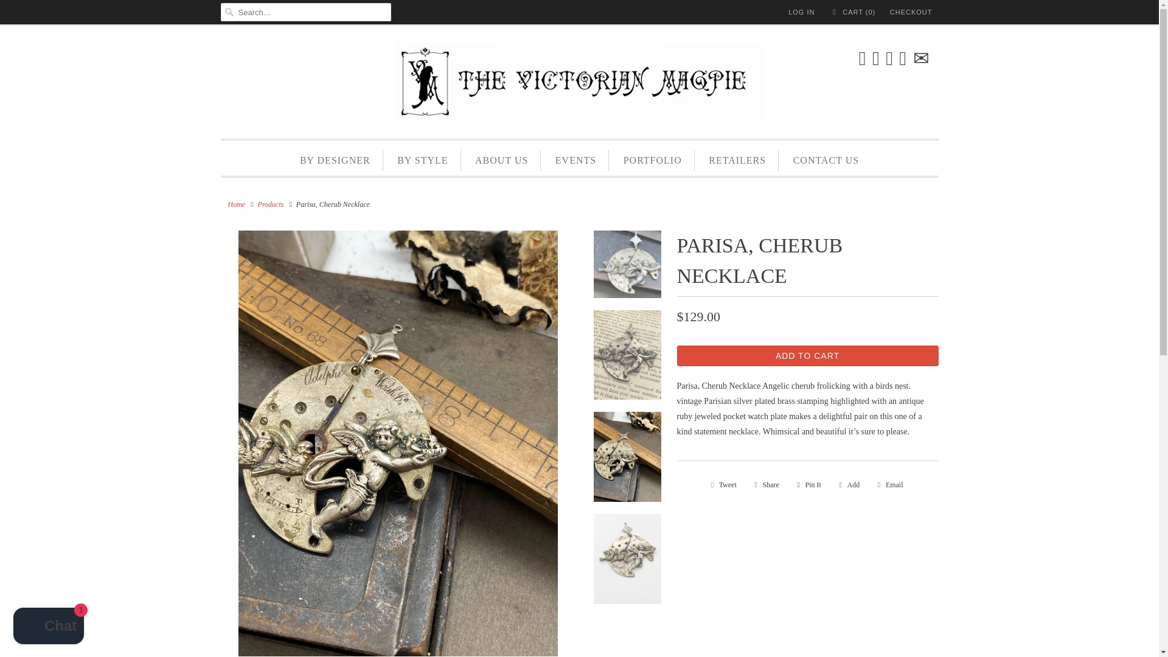 The width and height of the screenshot is (1168, 657). Describe the element at coordinates (911, 12) in the screenshot. I see `CHECKOUT` at that location.